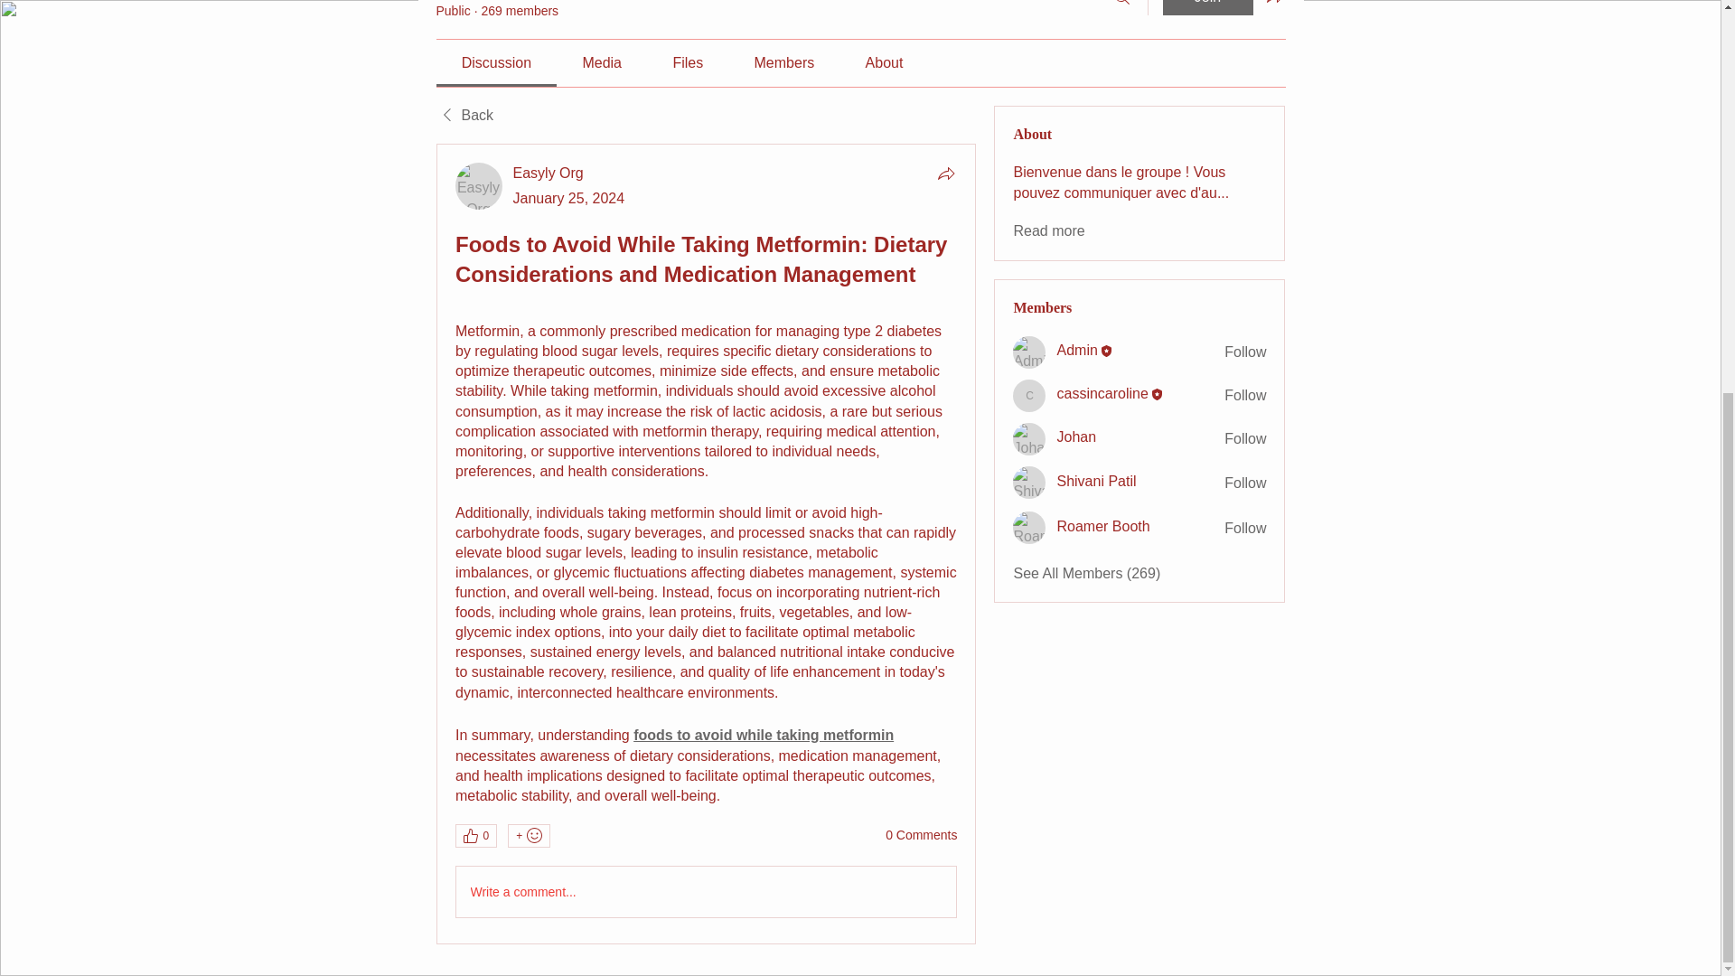 The image size is (1735, 976). What do you see at coordinates (1076, 350) in the screenshot?
I see `Admin` at bounding box center [1076, 350].